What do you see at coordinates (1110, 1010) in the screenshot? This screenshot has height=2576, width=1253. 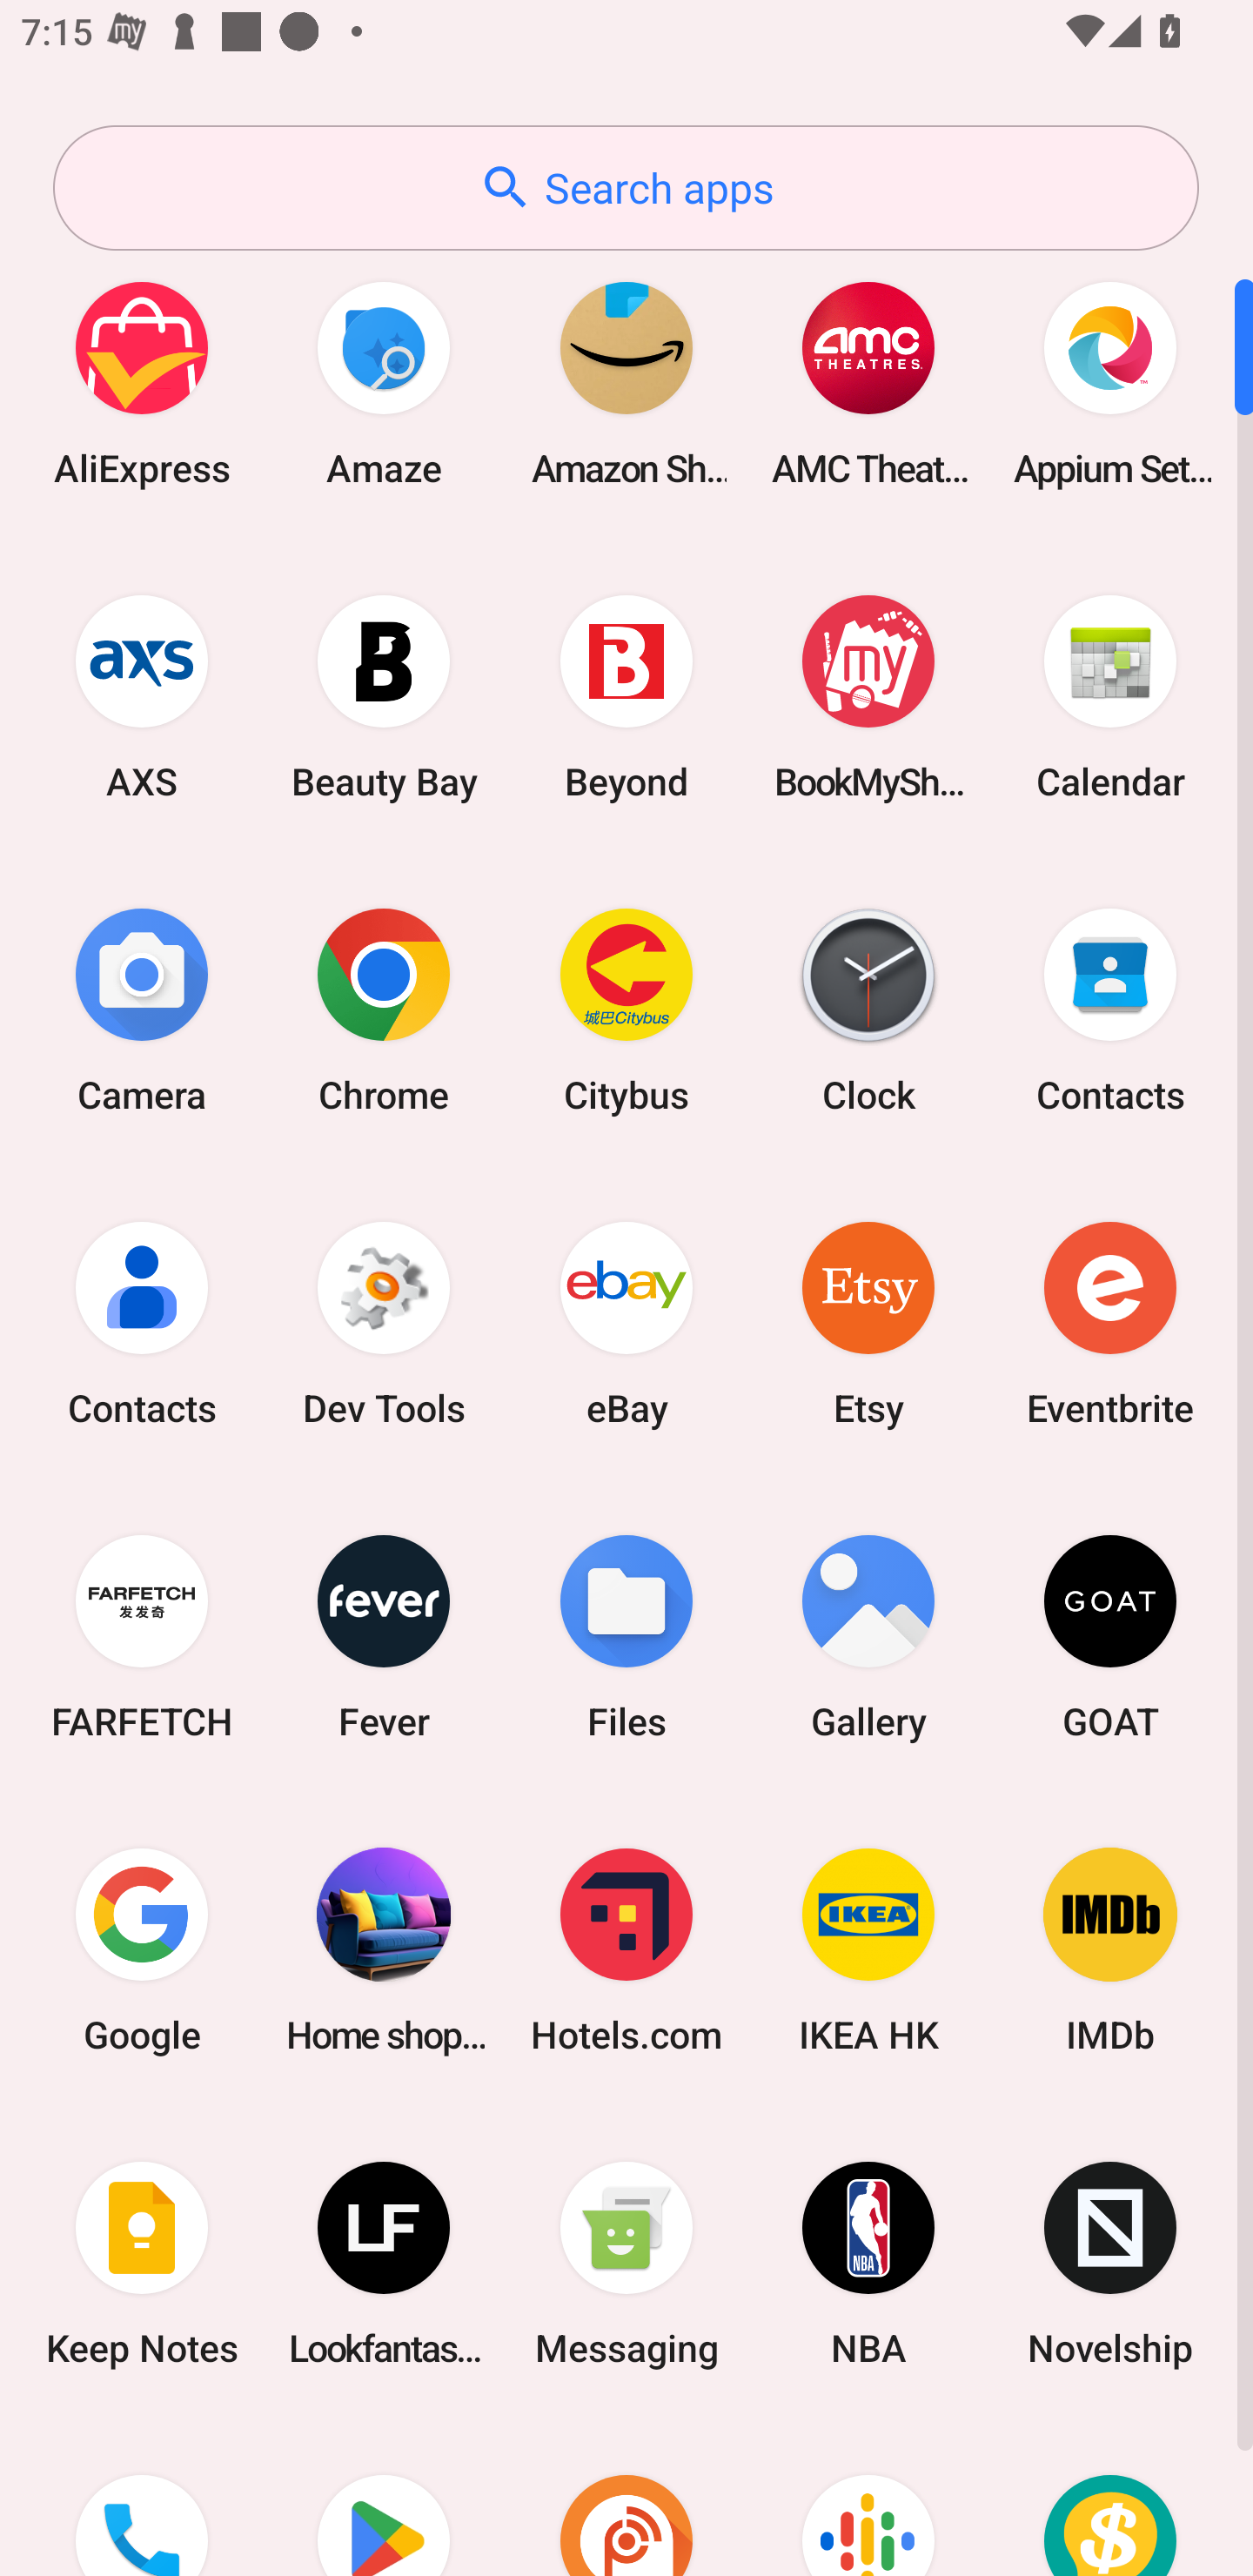 I see `Contacts` at bounding box center [1110, 1010].